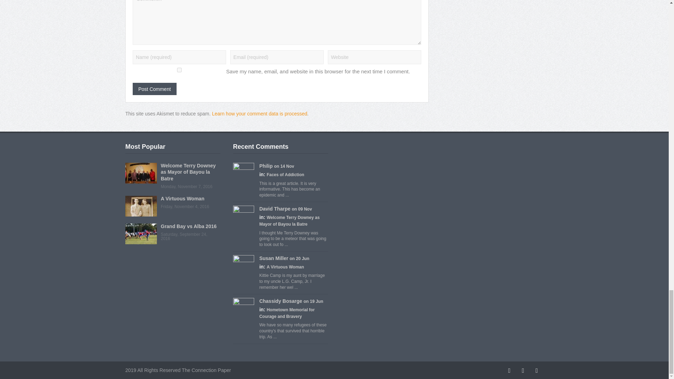 Image resolution: width=674 pixels, height=379 pixels. Describe the element at coordinates (244, 265) in the screenshot. I see `Susan Miller on A Virtuous Woman` at that location.